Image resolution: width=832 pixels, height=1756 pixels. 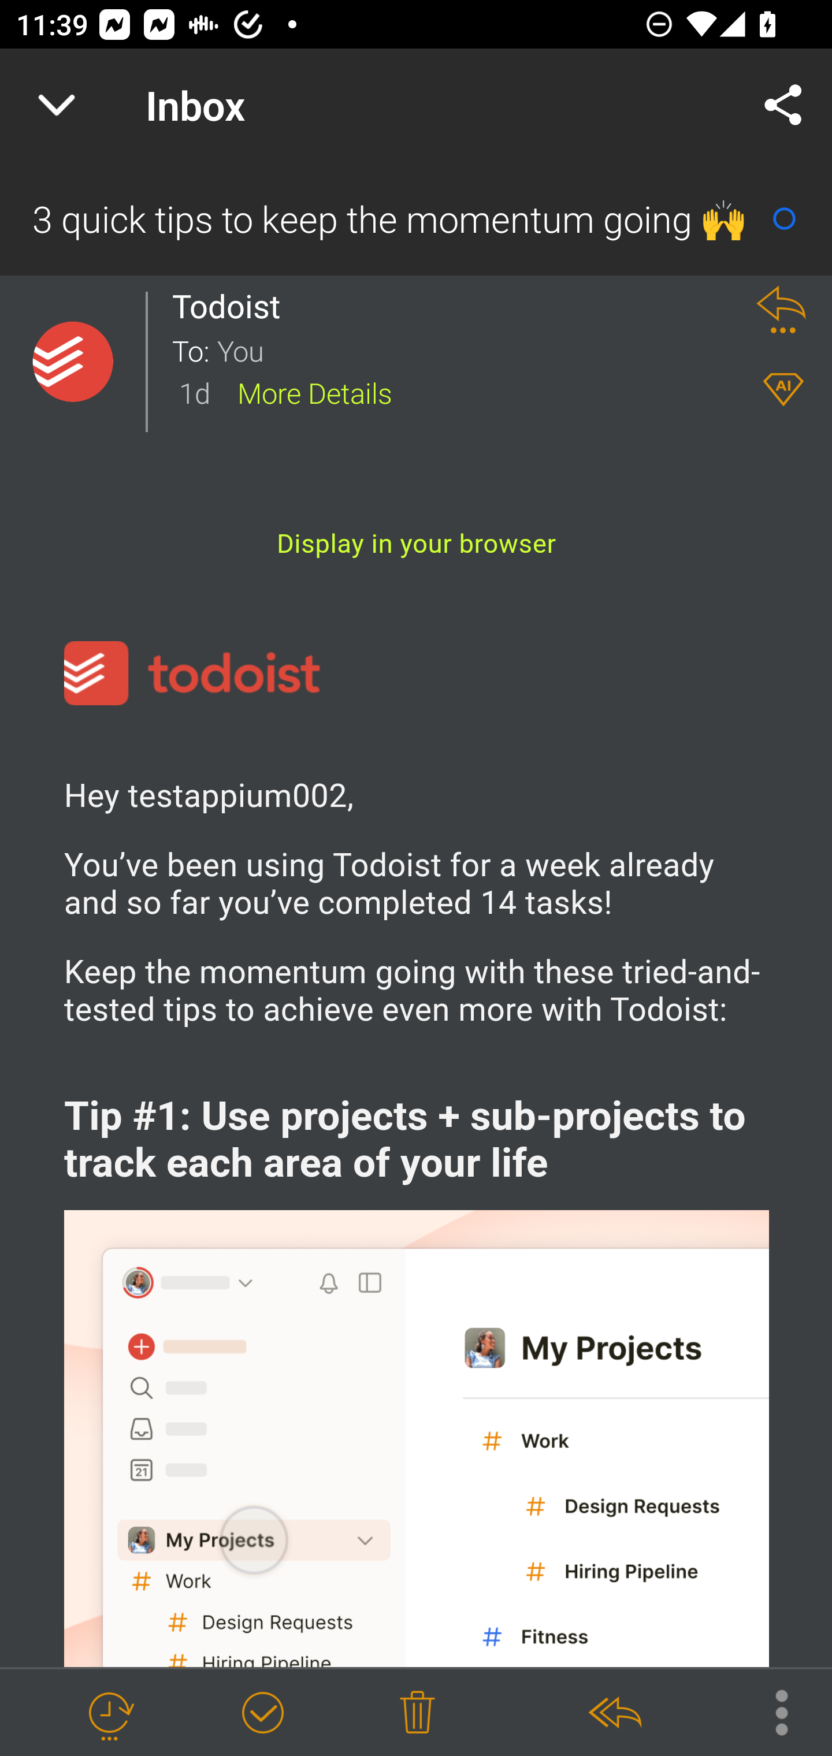 I want to click on Reply All, so click(x=614, y=1713).